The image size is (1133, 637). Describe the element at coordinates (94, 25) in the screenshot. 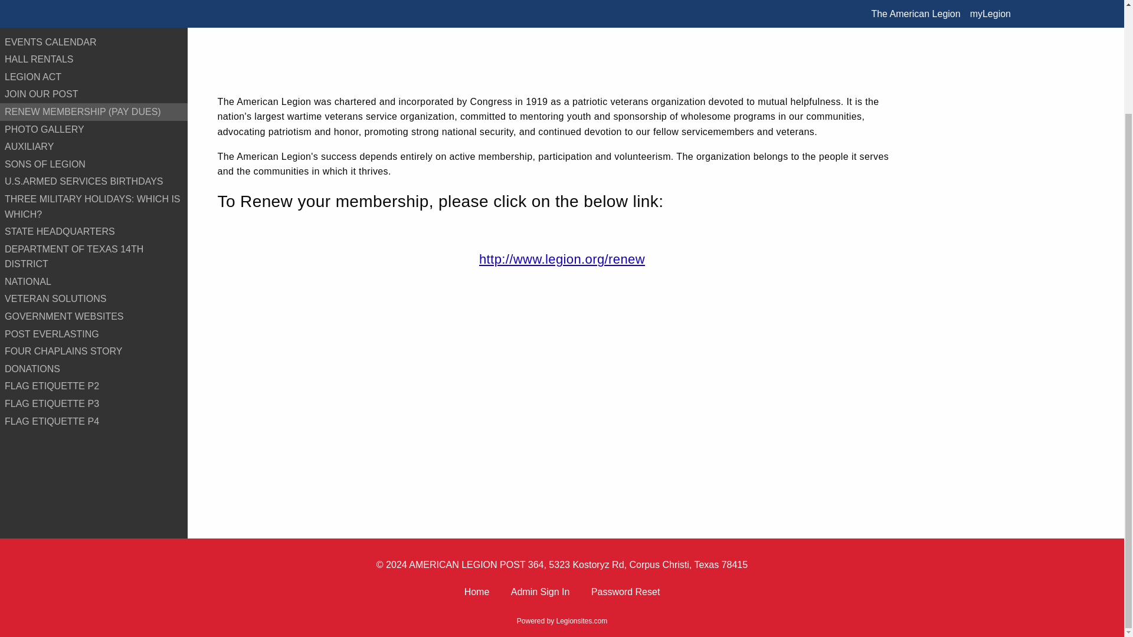

I see `HOME` at that location.